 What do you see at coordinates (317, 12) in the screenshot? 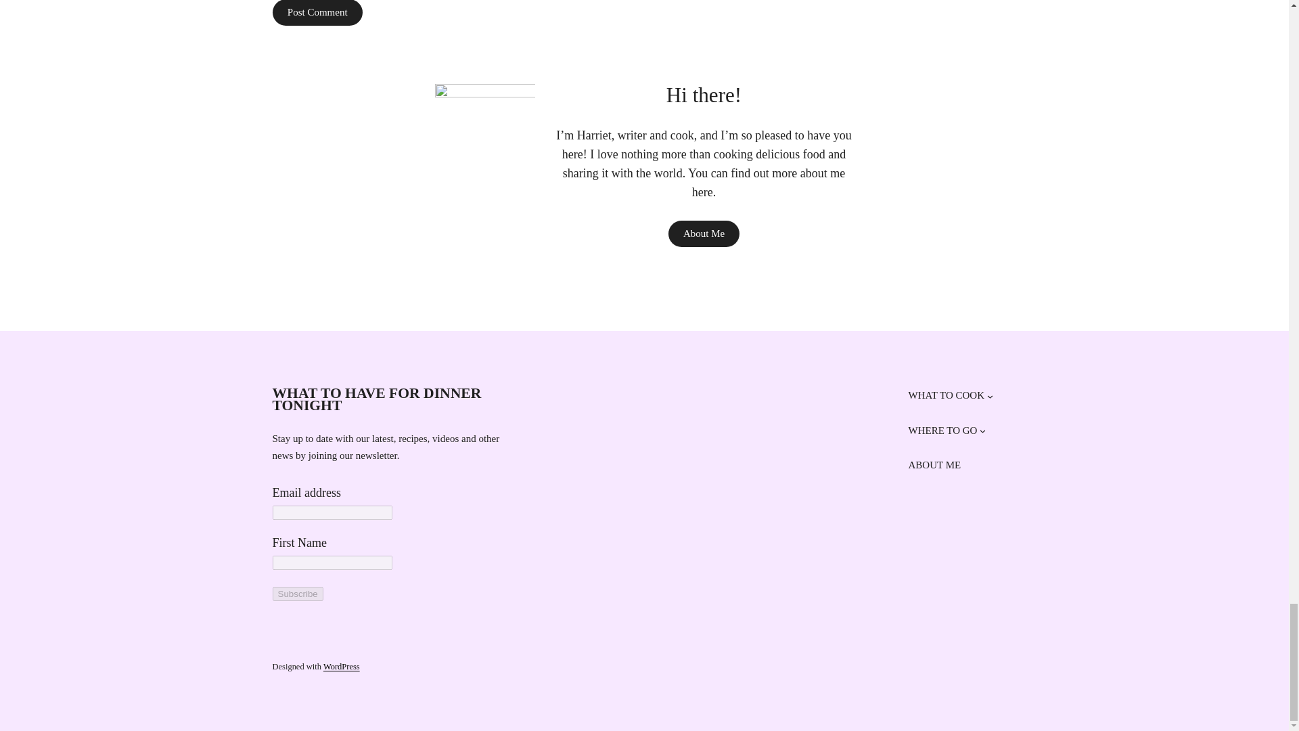
I see `Post Comment` at bounding box center [317, 12].